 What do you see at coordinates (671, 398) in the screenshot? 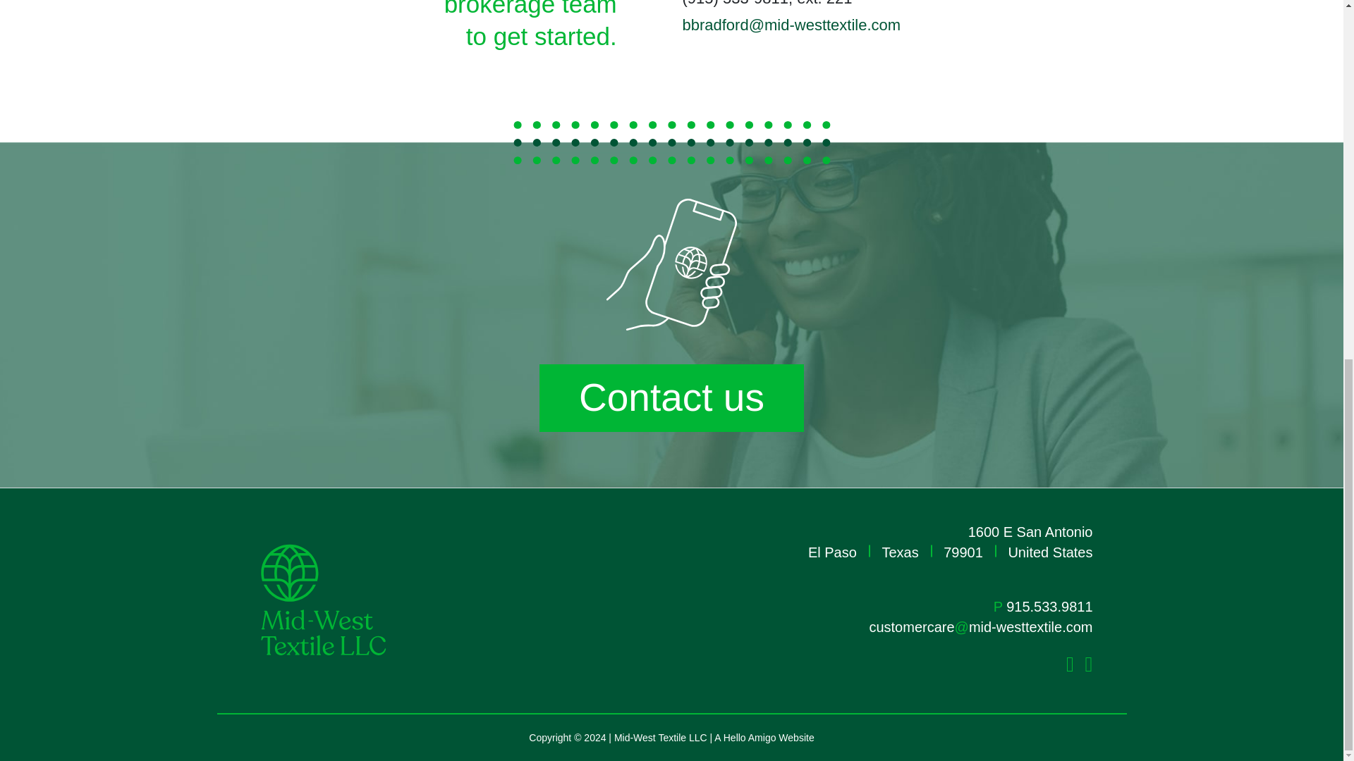
I see `Contact us` at bounding box center [671, 398].